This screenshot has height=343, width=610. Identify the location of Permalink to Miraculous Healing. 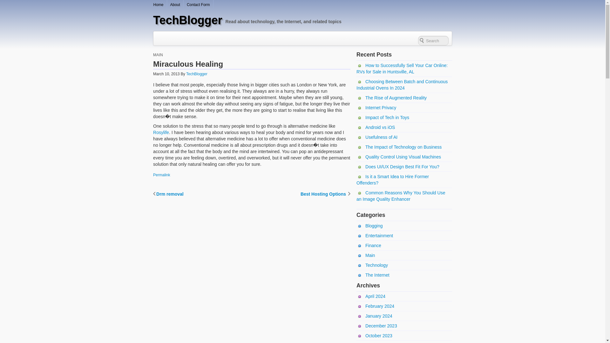
(161, 175).